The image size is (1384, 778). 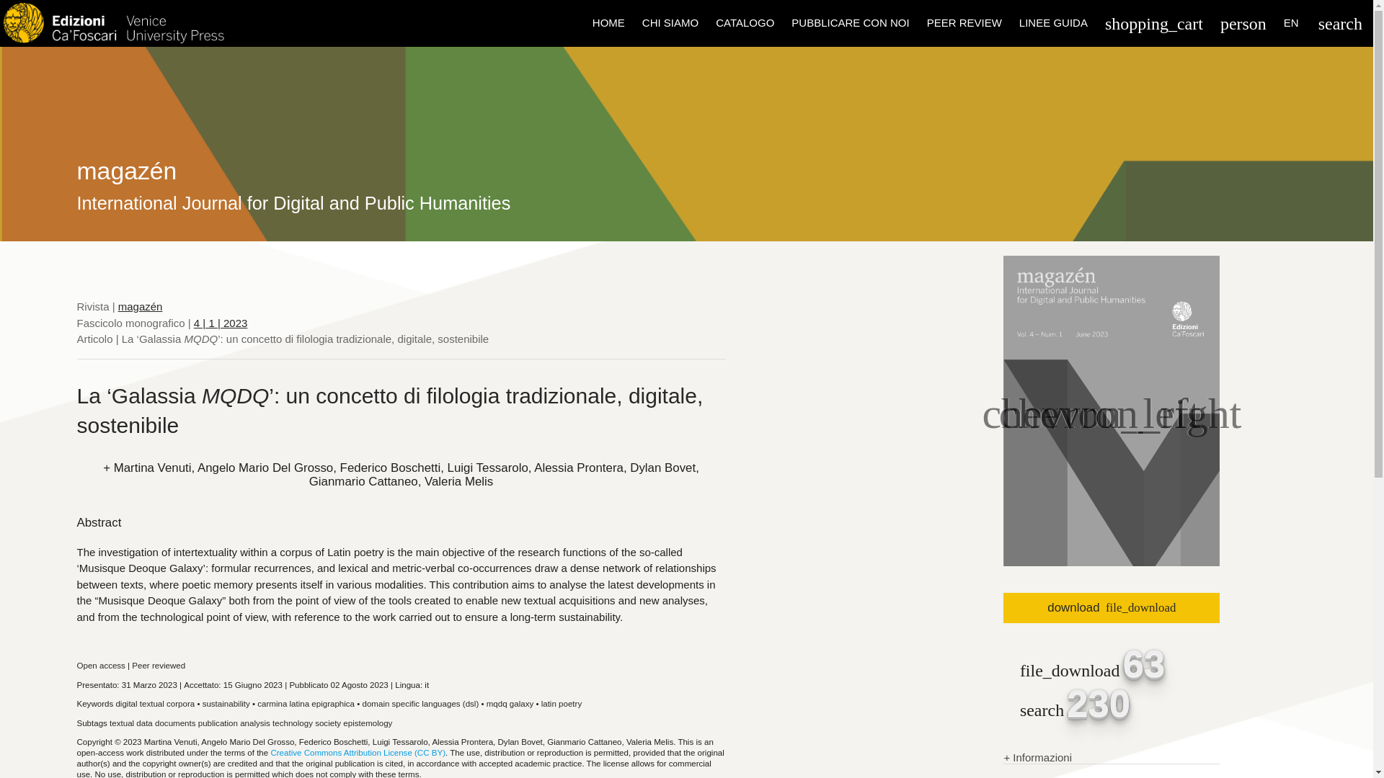 What do you see at coordinates (964, 23) in the screenshot?
I see `PEER REVIEW` at bounding box center [964, 23].